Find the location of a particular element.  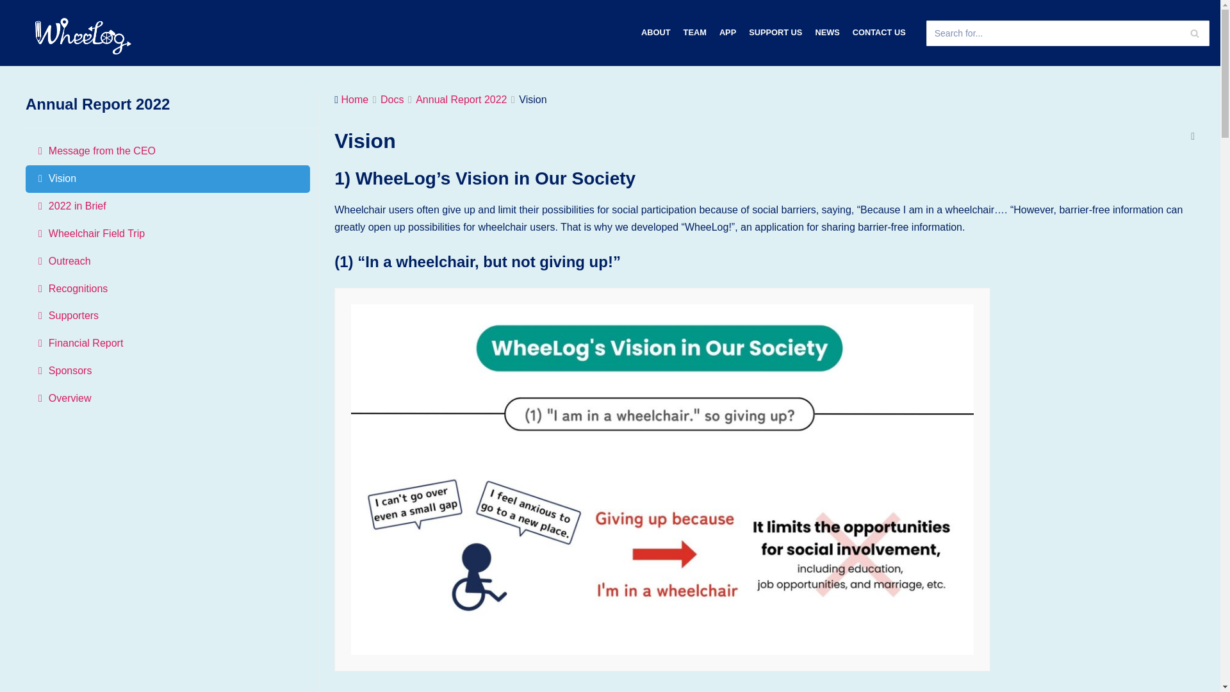

Overview is located at coordinates (168, 399).